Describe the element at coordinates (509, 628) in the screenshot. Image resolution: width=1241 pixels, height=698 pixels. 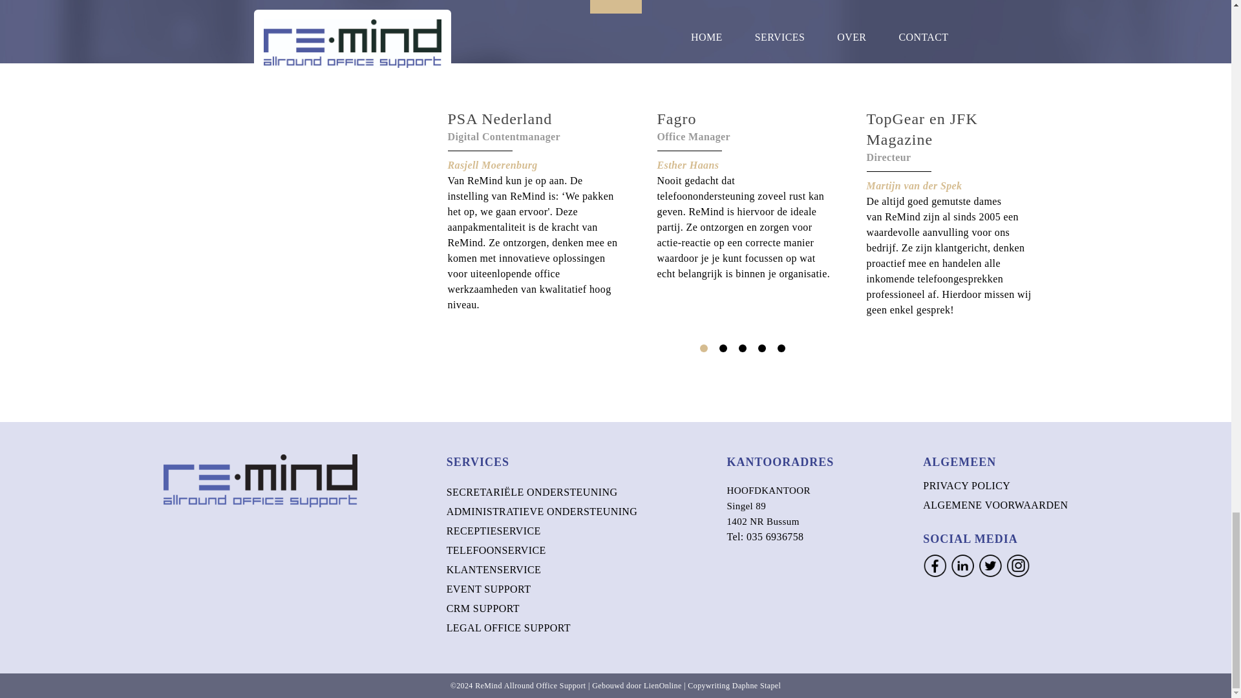
I see `LEGAL OFFICE SUPPORT` at that location.